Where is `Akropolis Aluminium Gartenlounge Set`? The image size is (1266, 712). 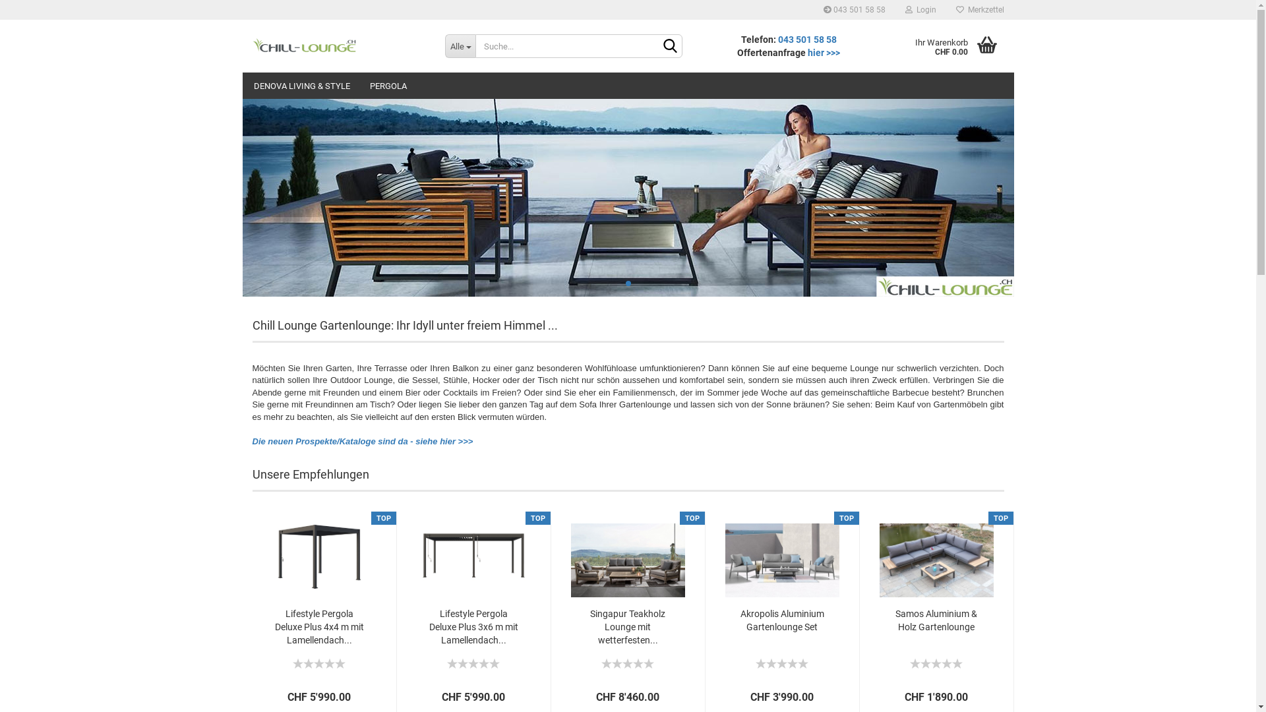
Akropolis Aluminium Gartenlounge Set is located at coordinates (782, 620).